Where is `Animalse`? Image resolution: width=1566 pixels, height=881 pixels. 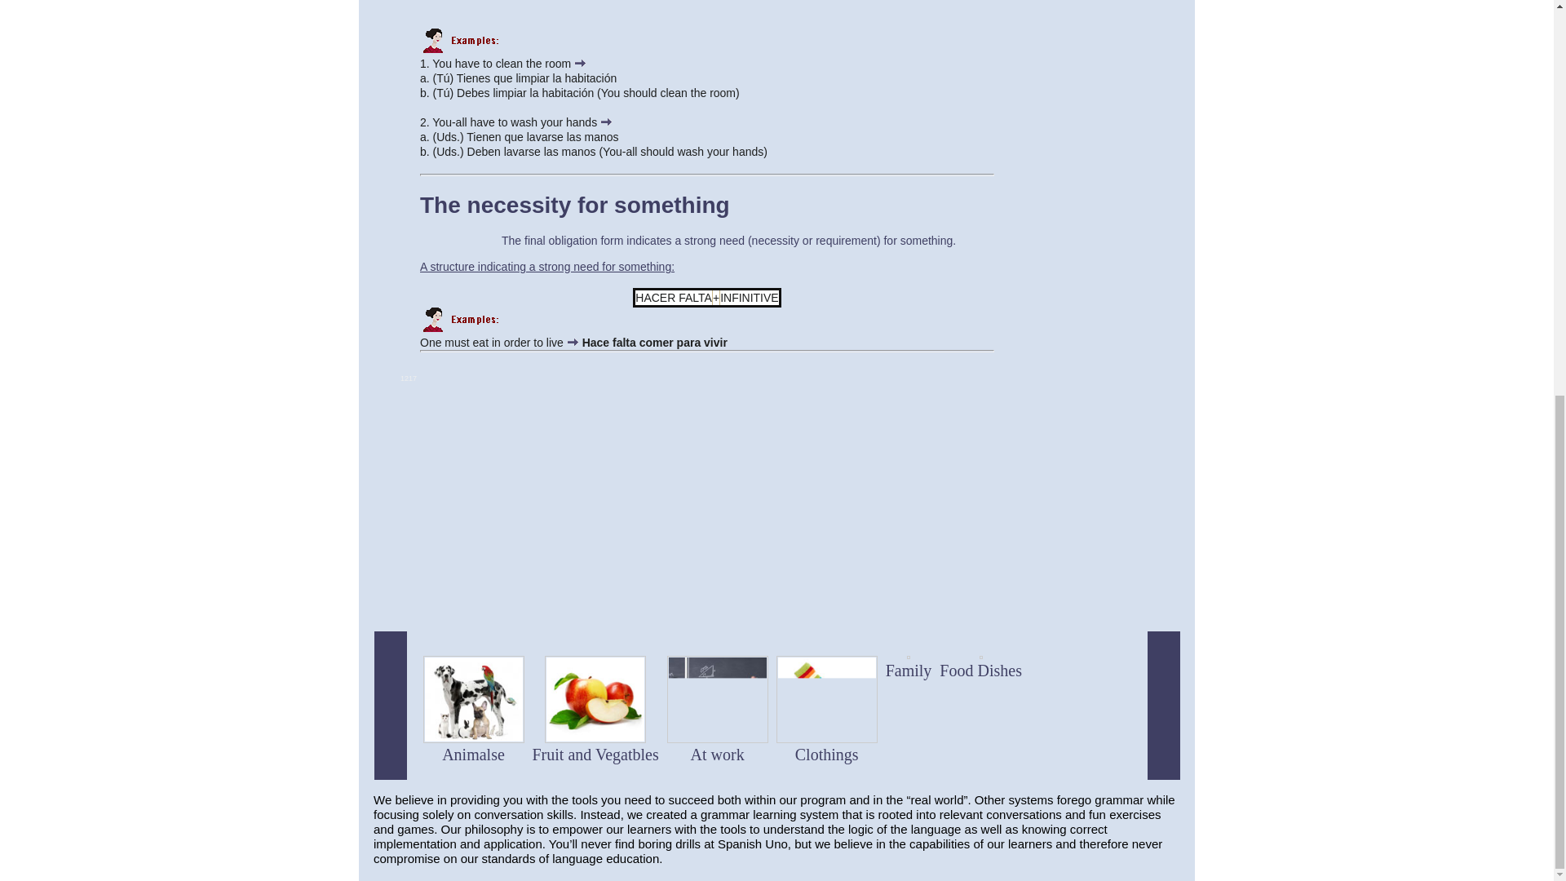 Animalse is located at coordinates (473, 755).